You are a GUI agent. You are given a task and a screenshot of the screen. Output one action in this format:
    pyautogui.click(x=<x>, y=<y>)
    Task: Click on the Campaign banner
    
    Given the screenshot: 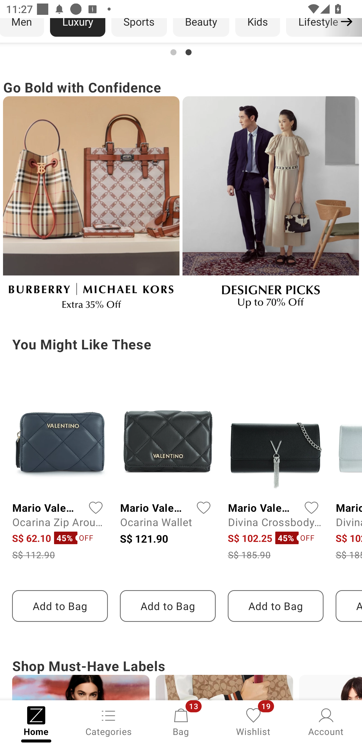 What is the action you would take?
    pyautogui.click(x=270, y=206)
    